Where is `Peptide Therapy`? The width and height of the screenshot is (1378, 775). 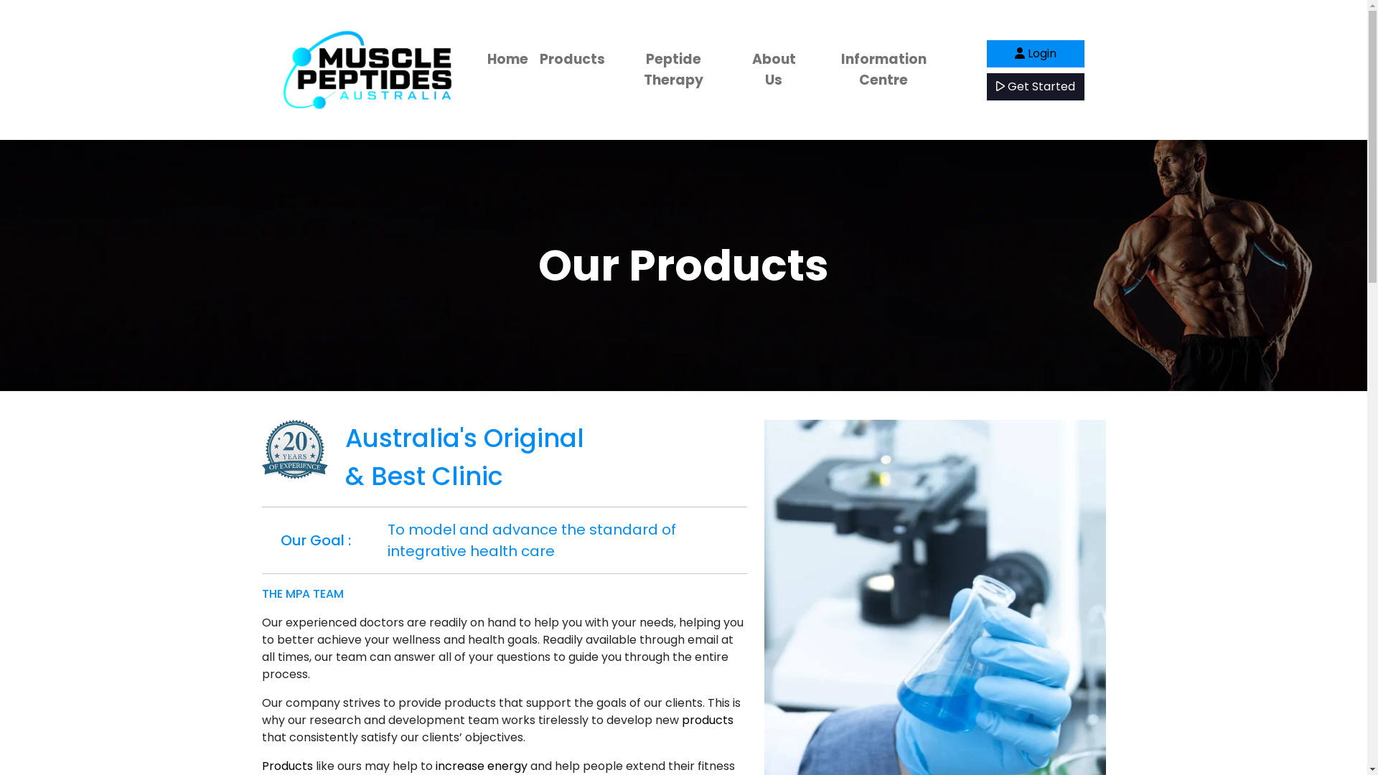 Peptide Therapy is located at coordinates (673, 70).